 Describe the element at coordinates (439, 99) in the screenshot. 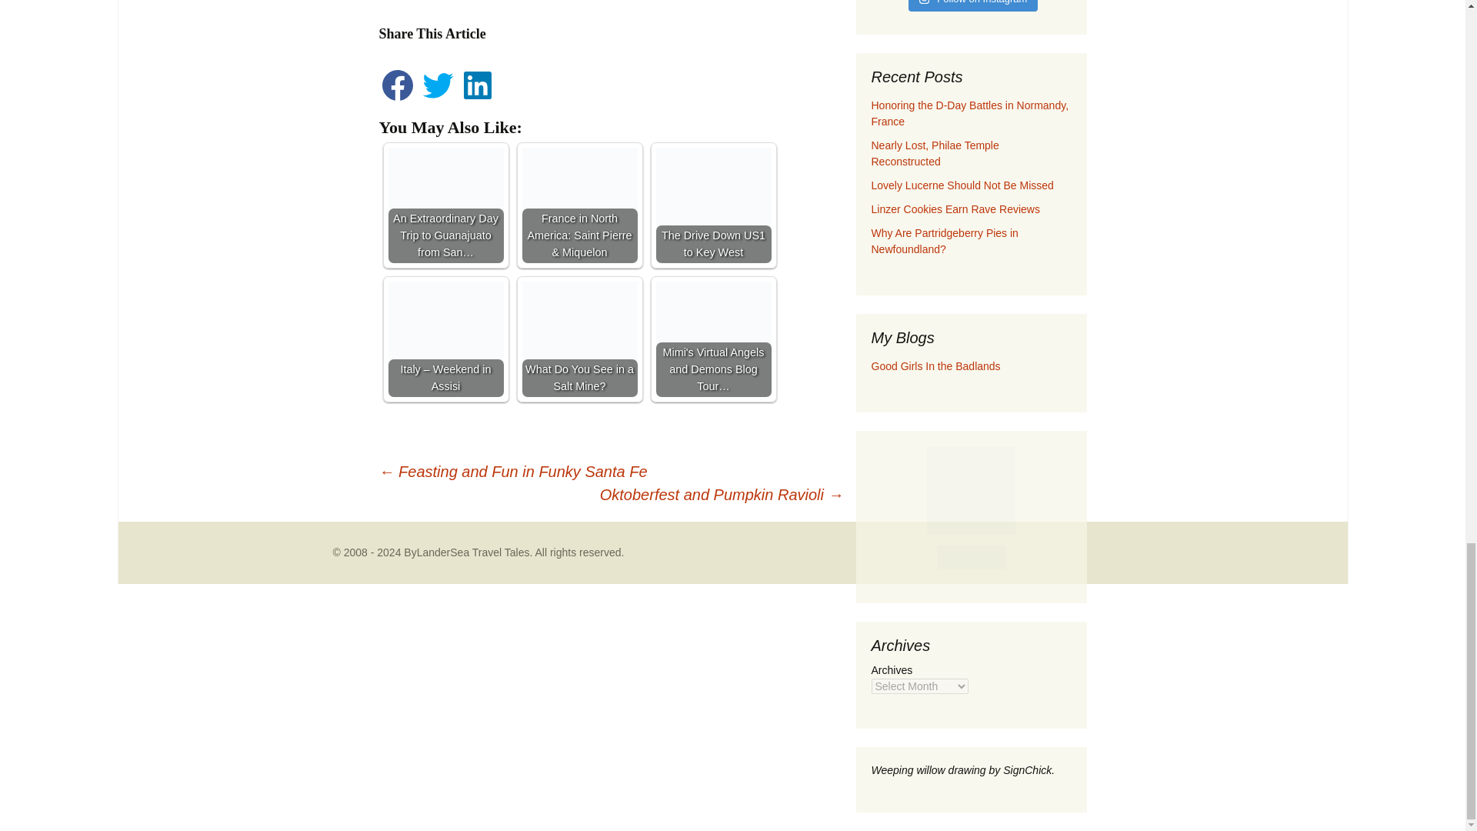

I see `Share on Twitter` at that location.